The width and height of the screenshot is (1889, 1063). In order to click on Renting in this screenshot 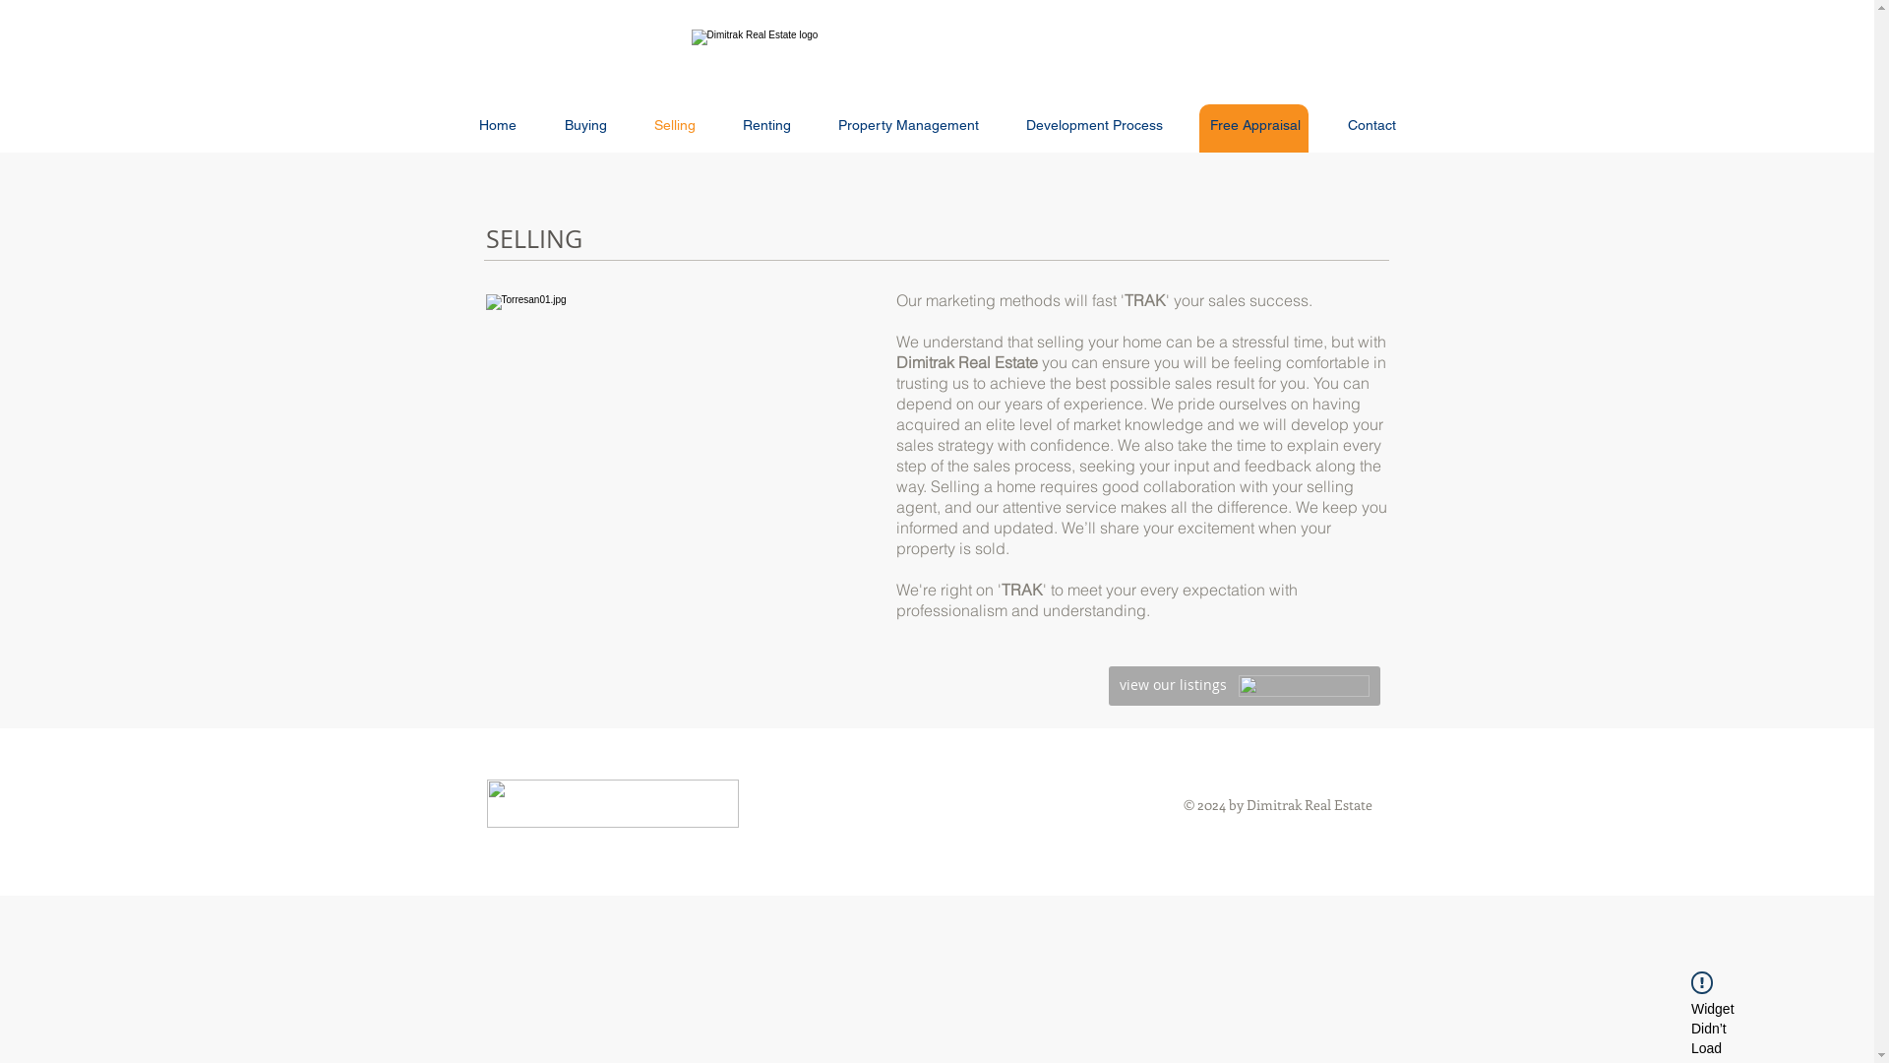, I will do `click(765, 126)`.